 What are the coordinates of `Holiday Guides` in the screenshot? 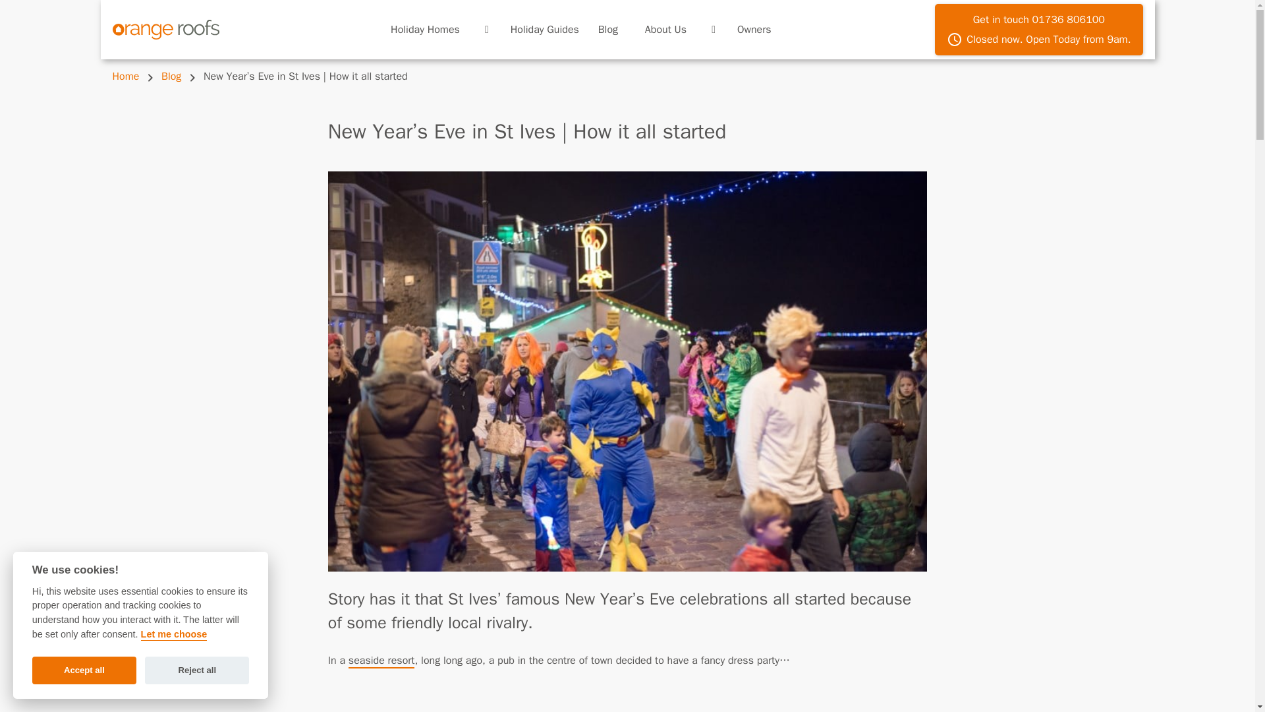 It's located at (544, 29).